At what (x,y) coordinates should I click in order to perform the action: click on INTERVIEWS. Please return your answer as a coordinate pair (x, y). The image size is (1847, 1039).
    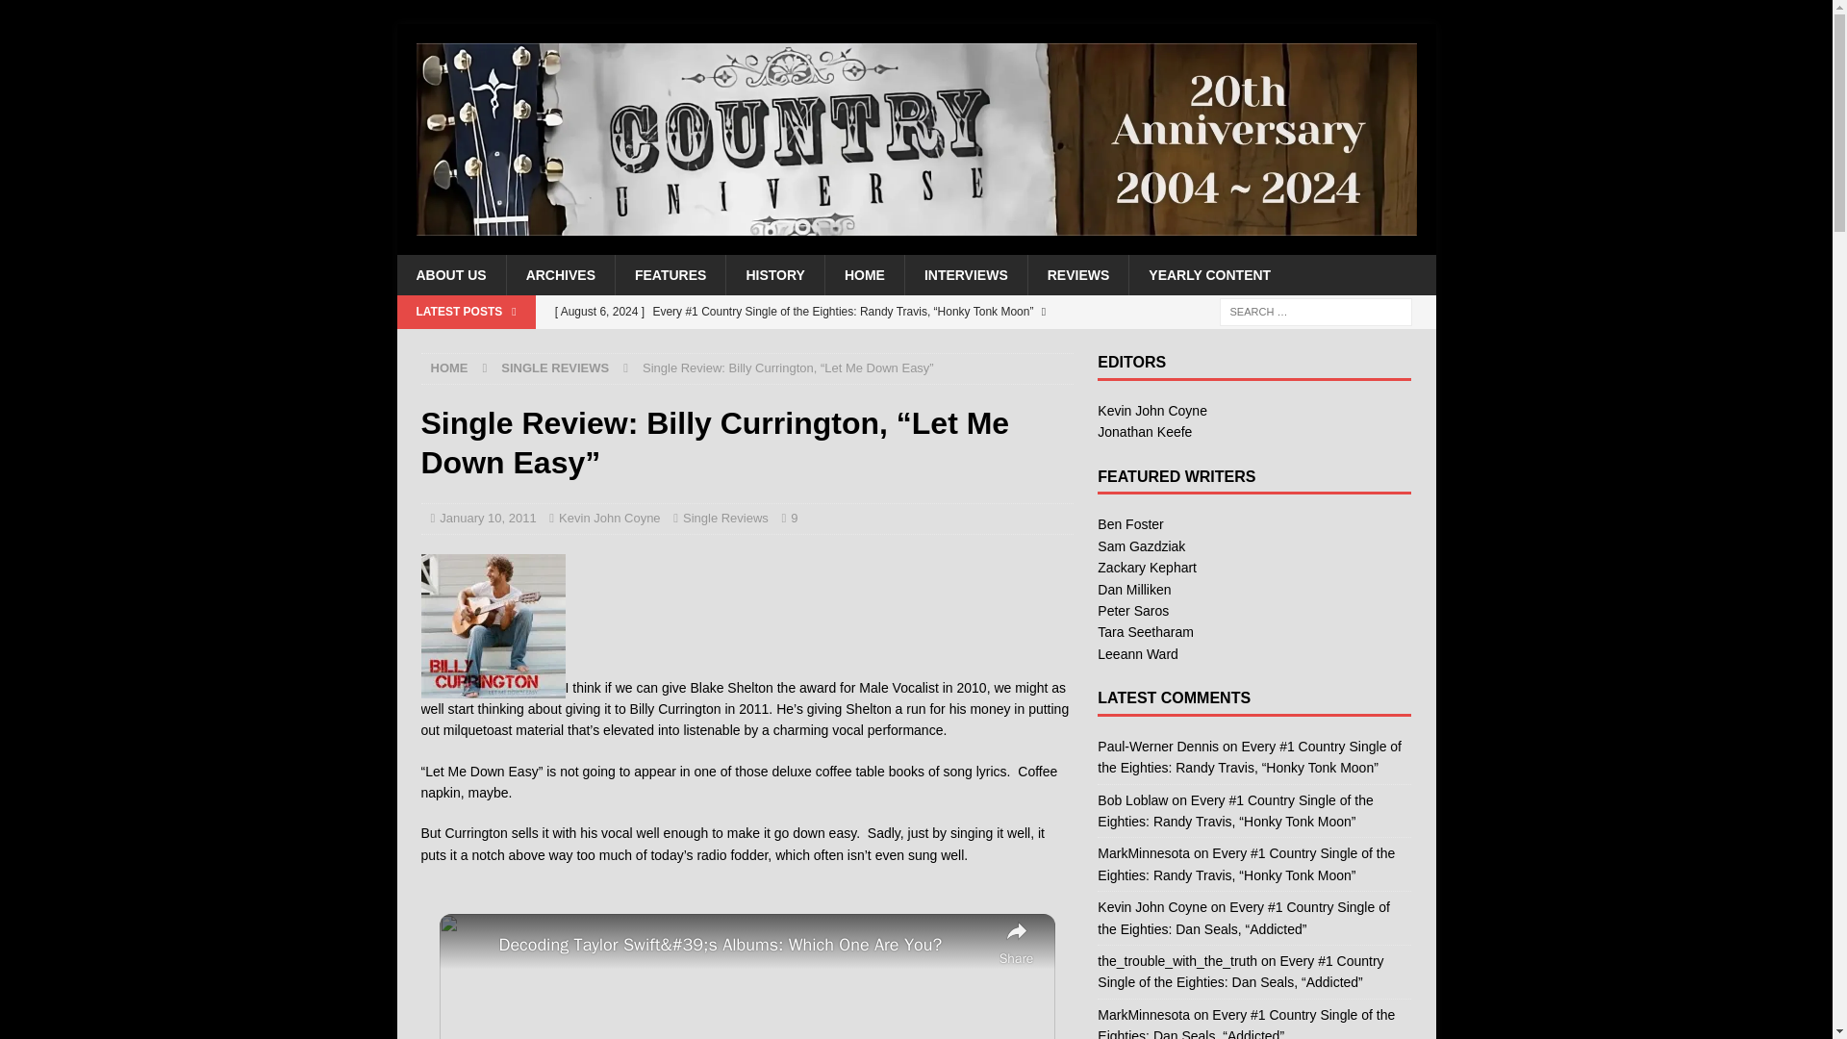
    Looking at the image, I should click on (966, 274).